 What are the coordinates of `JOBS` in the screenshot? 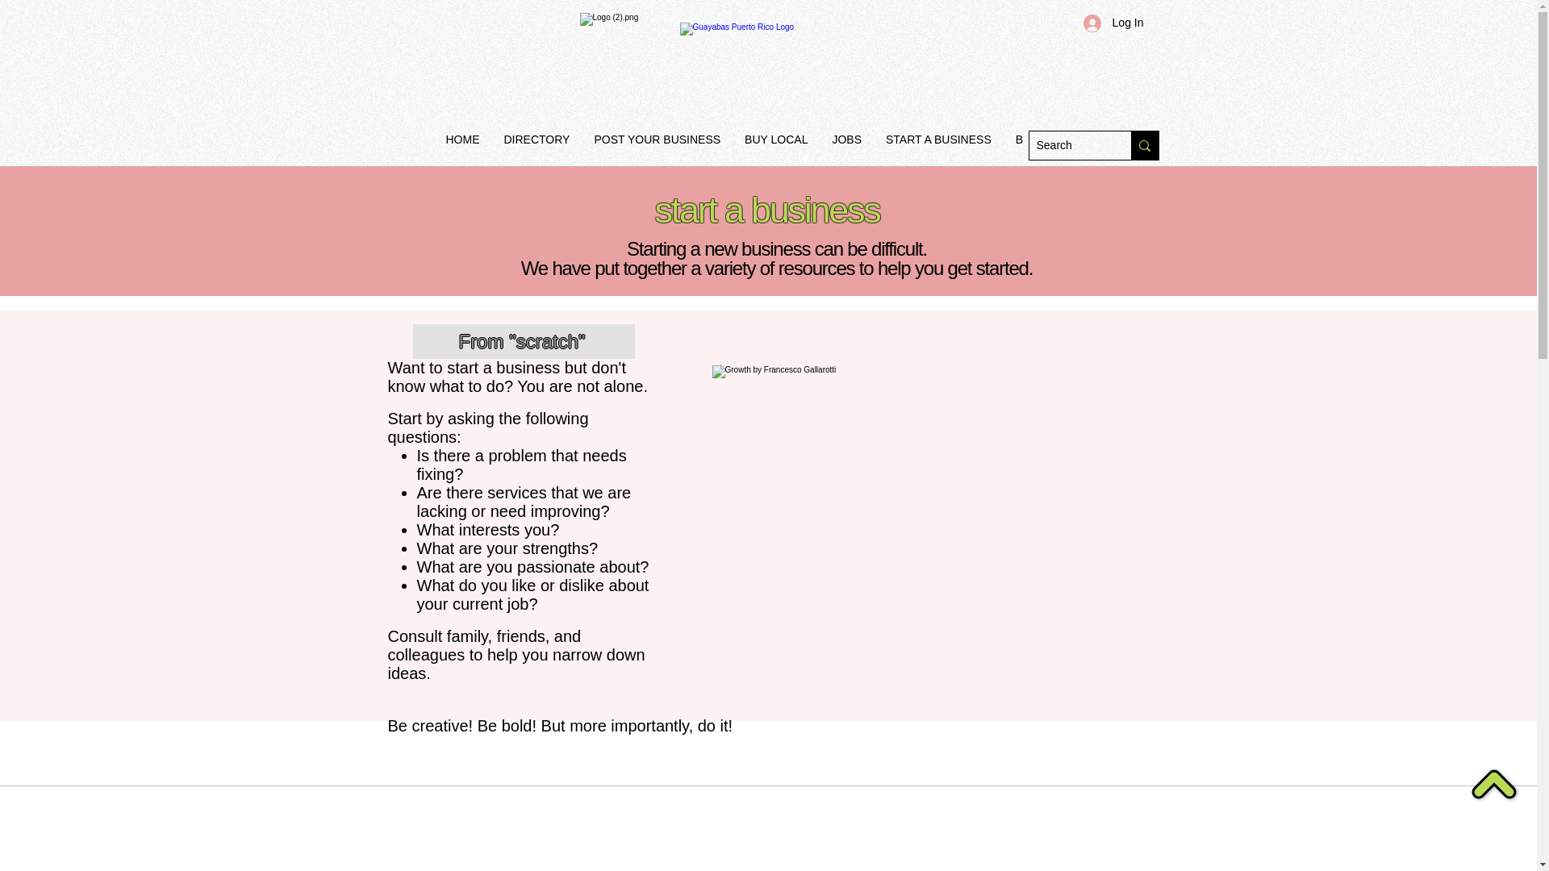 It's located at (845, 147).